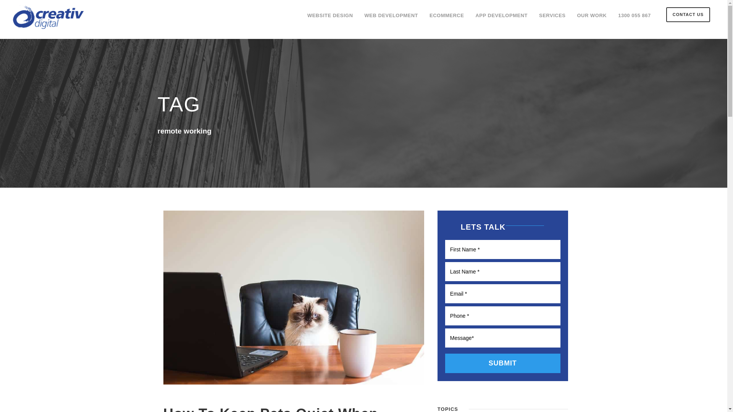  Describe the element at coordinates (330, 19) in the screenshot. I see `WEBSITE DESIGN` at that location.